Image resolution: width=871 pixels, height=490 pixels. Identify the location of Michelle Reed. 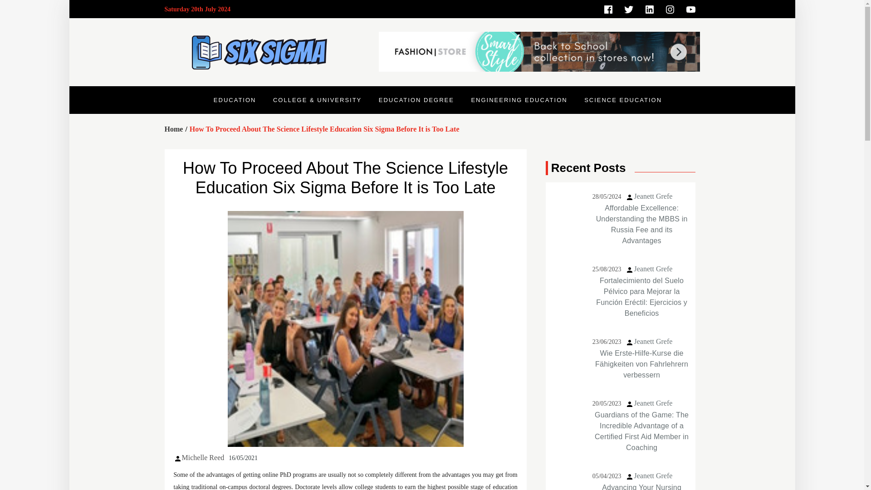
(202, 457).